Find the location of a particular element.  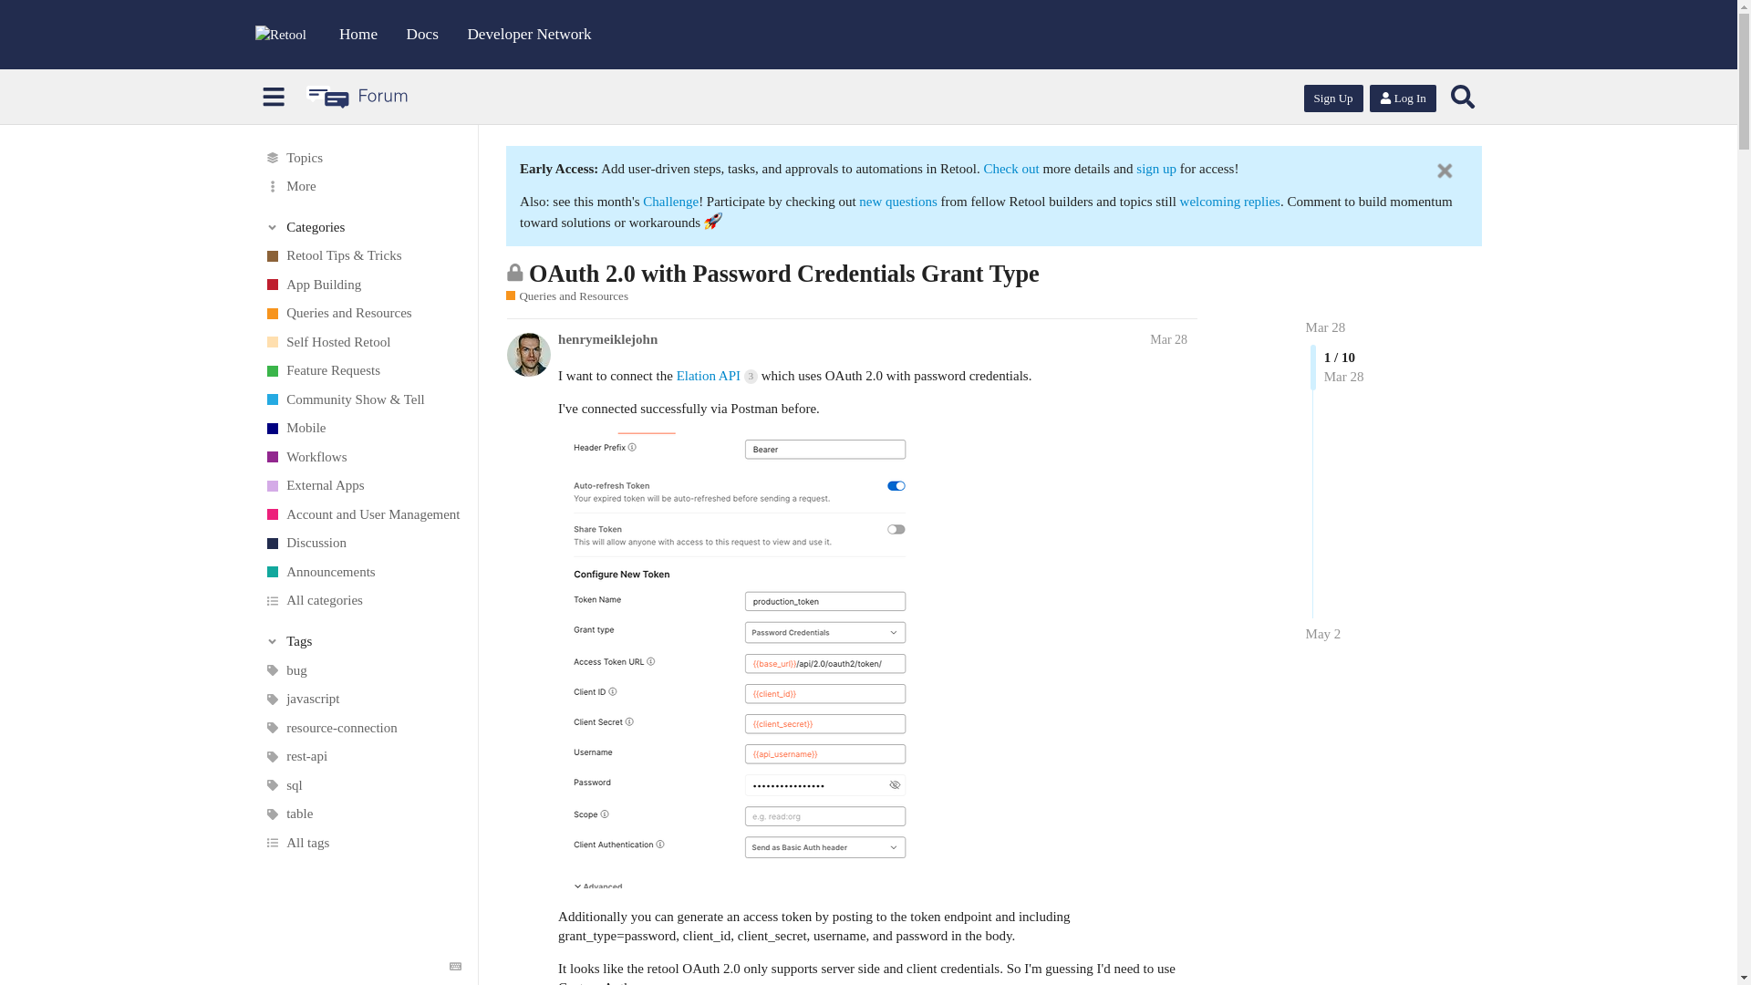

Workflows is located at coordinates (362, 458).